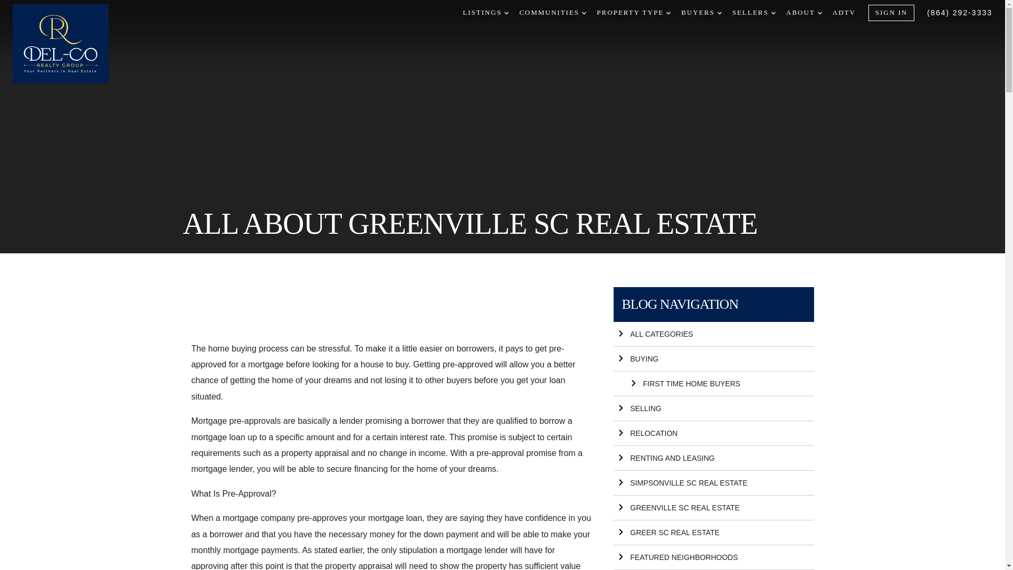 This screenshot has height=570, width=1013. What do you see at coordinates (485, 13) in the screenshot?
I see `LISTINGS DROPDOWN ARROW` at bounding box center [485, 13].